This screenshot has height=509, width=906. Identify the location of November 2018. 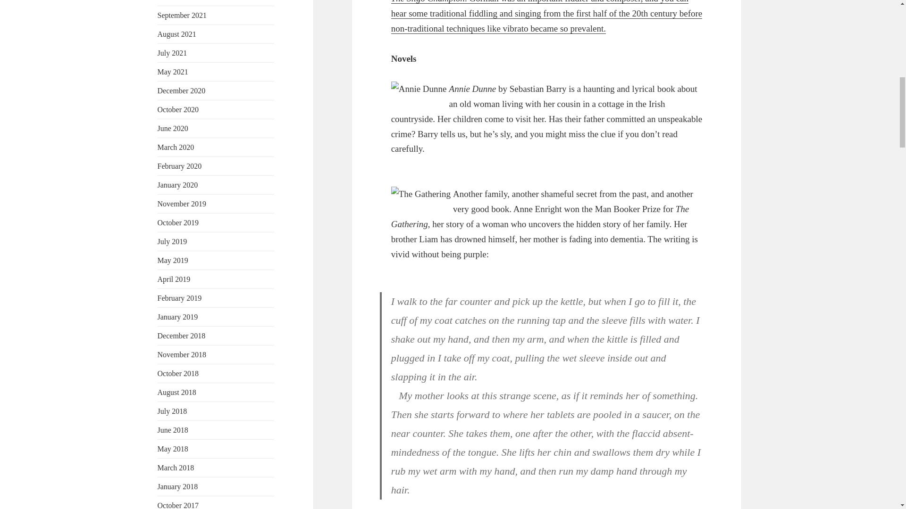
(182, 354).